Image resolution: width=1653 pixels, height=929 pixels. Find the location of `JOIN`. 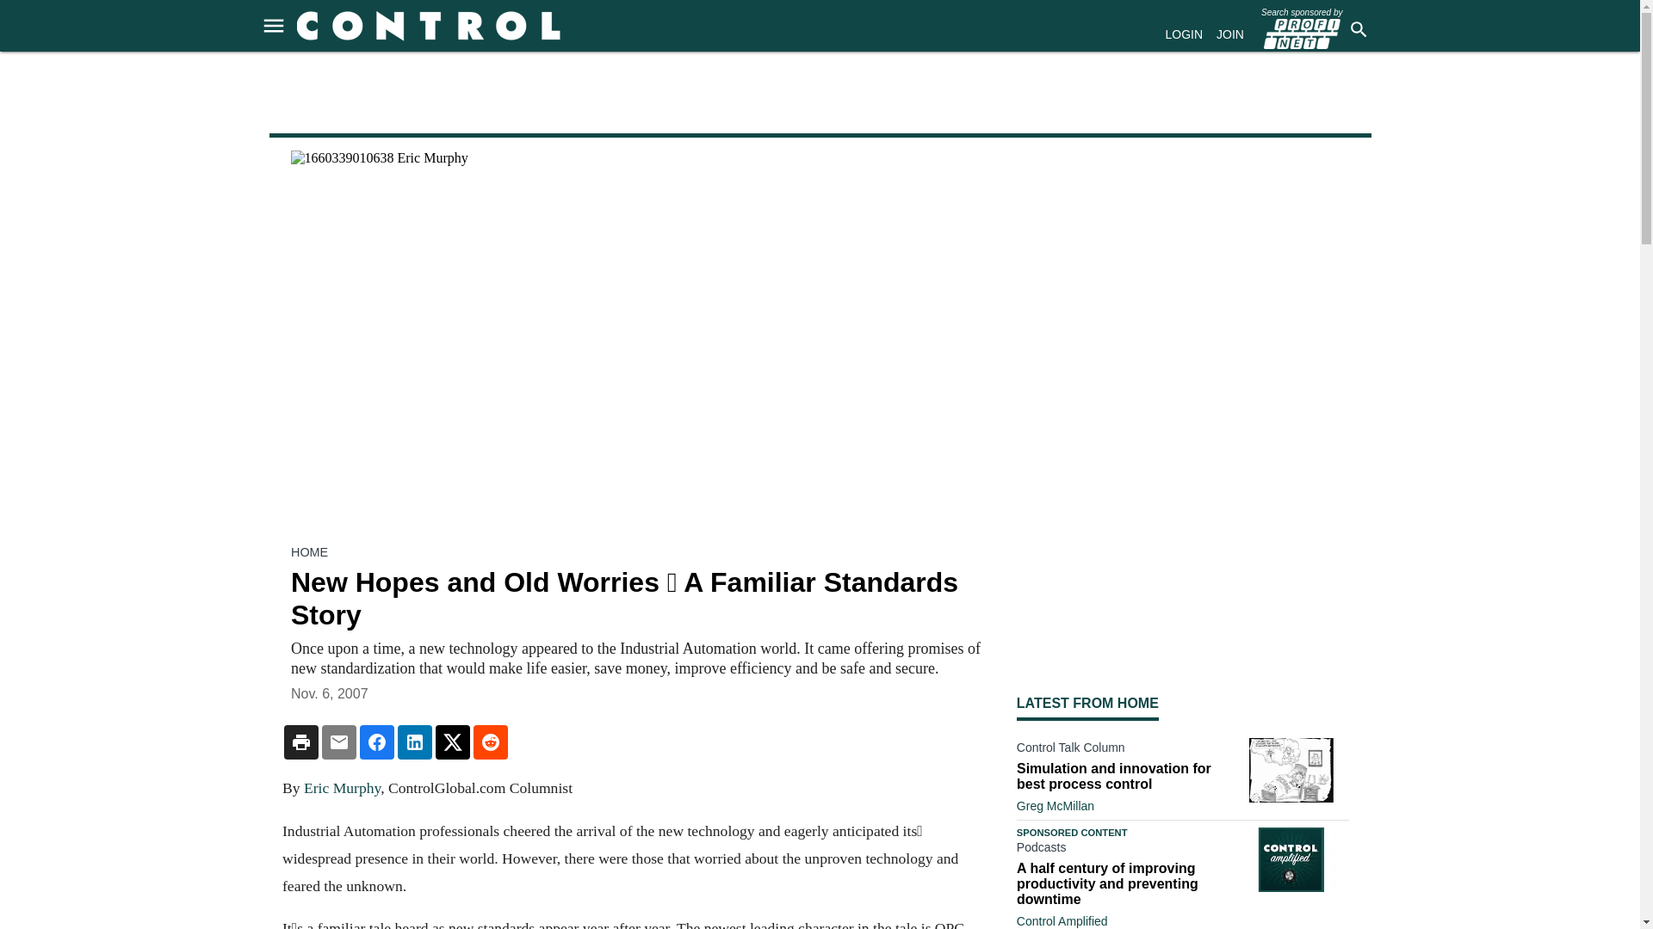

JOIN is located at coordinates (1230, 34).